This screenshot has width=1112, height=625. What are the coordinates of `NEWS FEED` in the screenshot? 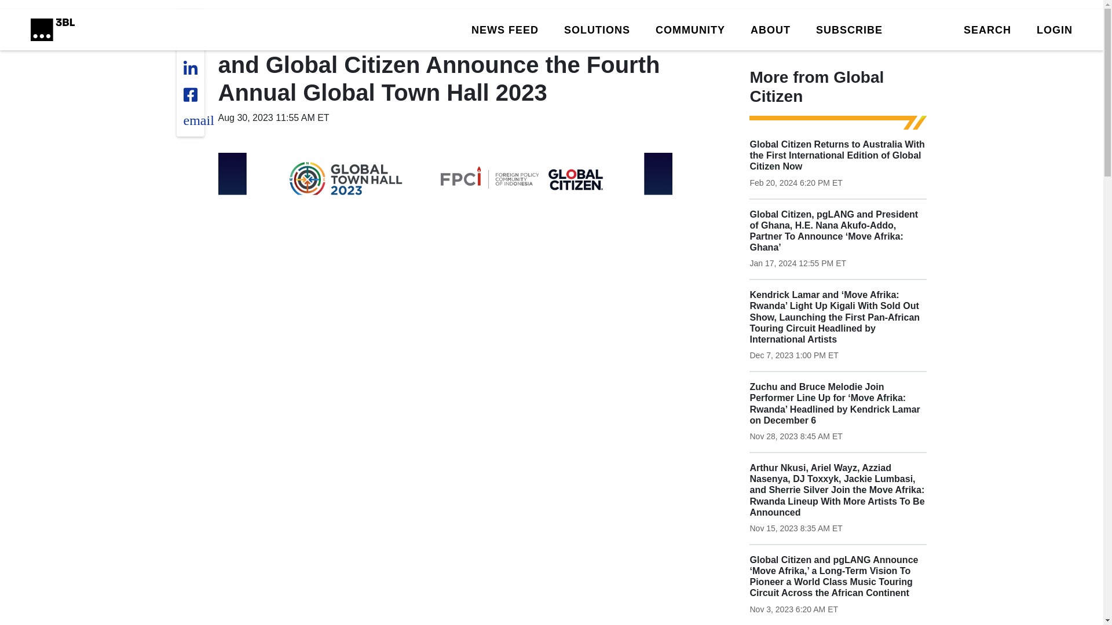 It's located at (505, 29).